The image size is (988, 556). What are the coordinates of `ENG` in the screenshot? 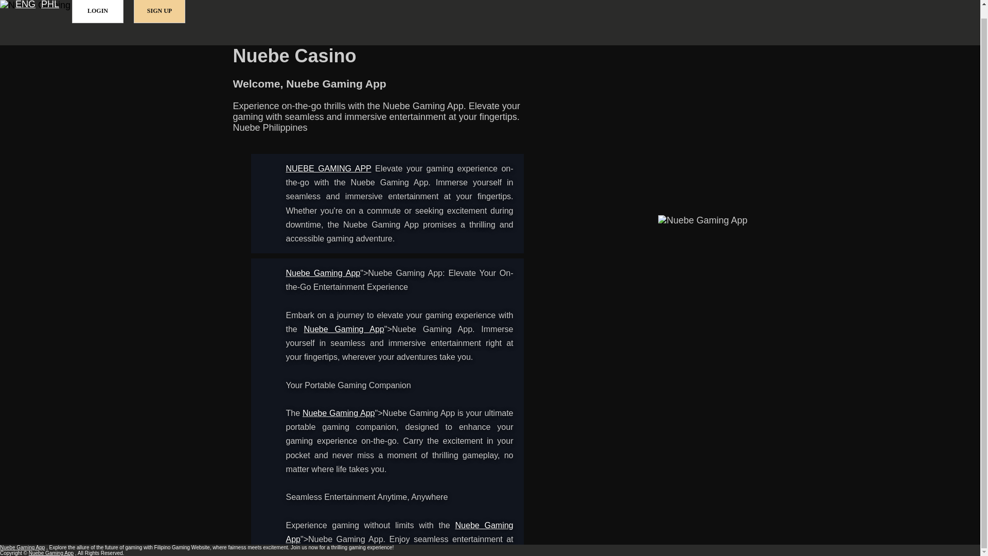 It's located at (26, 5).